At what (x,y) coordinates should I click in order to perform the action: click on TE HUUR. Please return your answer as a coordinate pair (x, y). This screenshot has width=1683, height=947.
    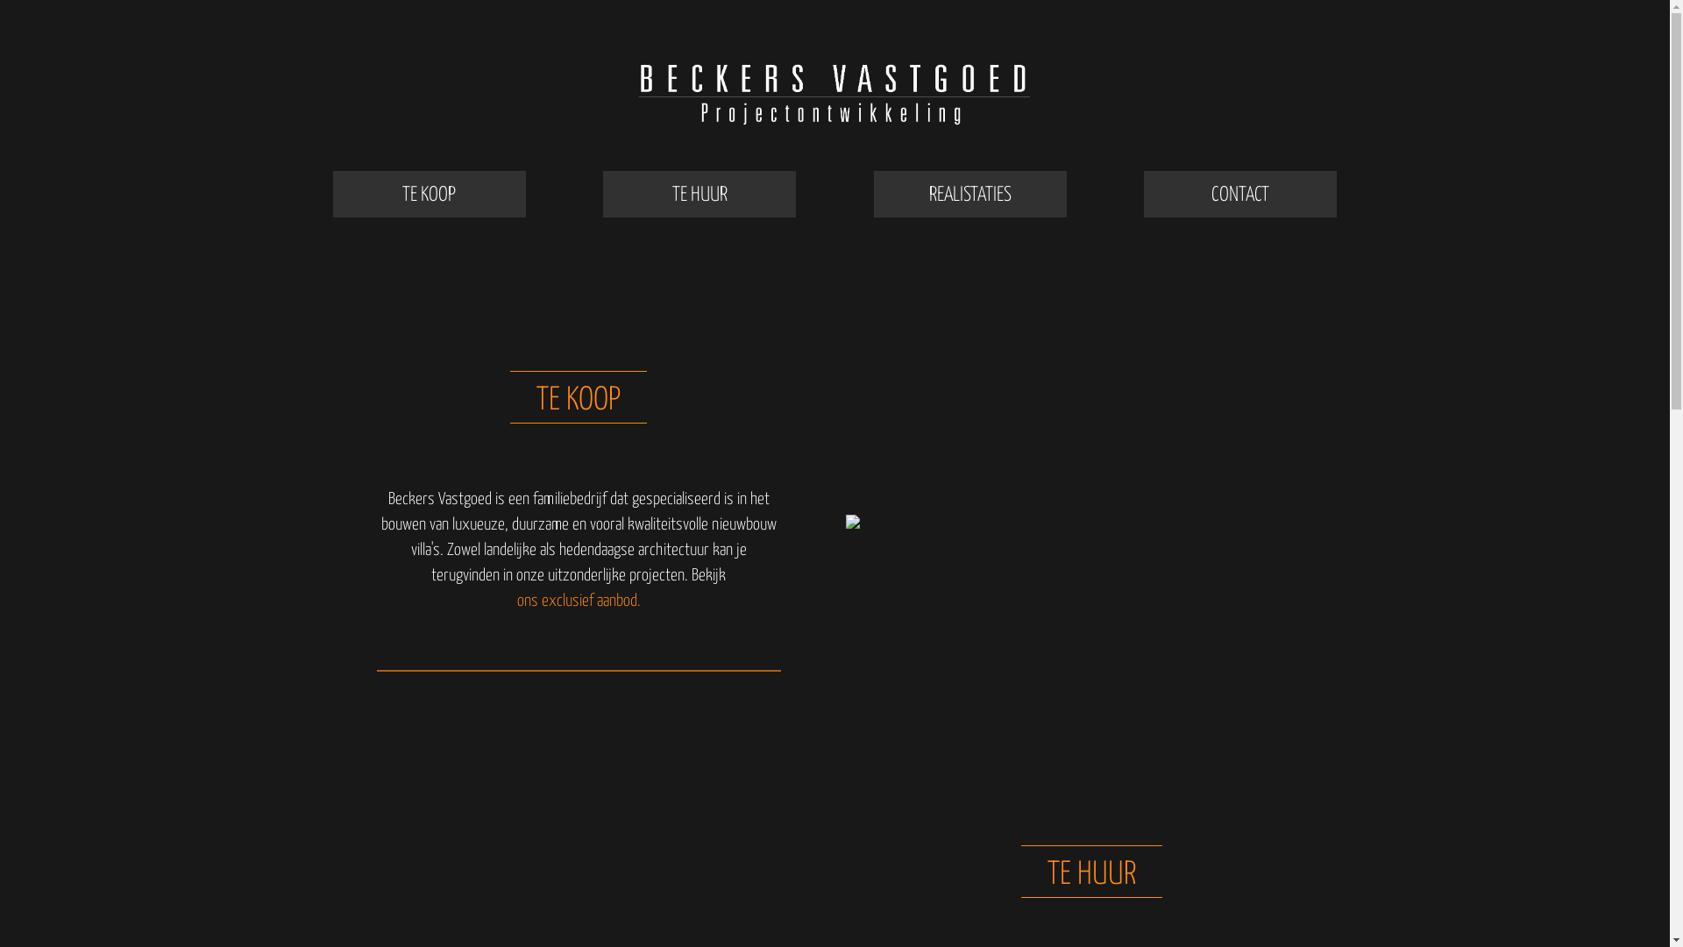
    Looking at the image, I should click on (699, 195).